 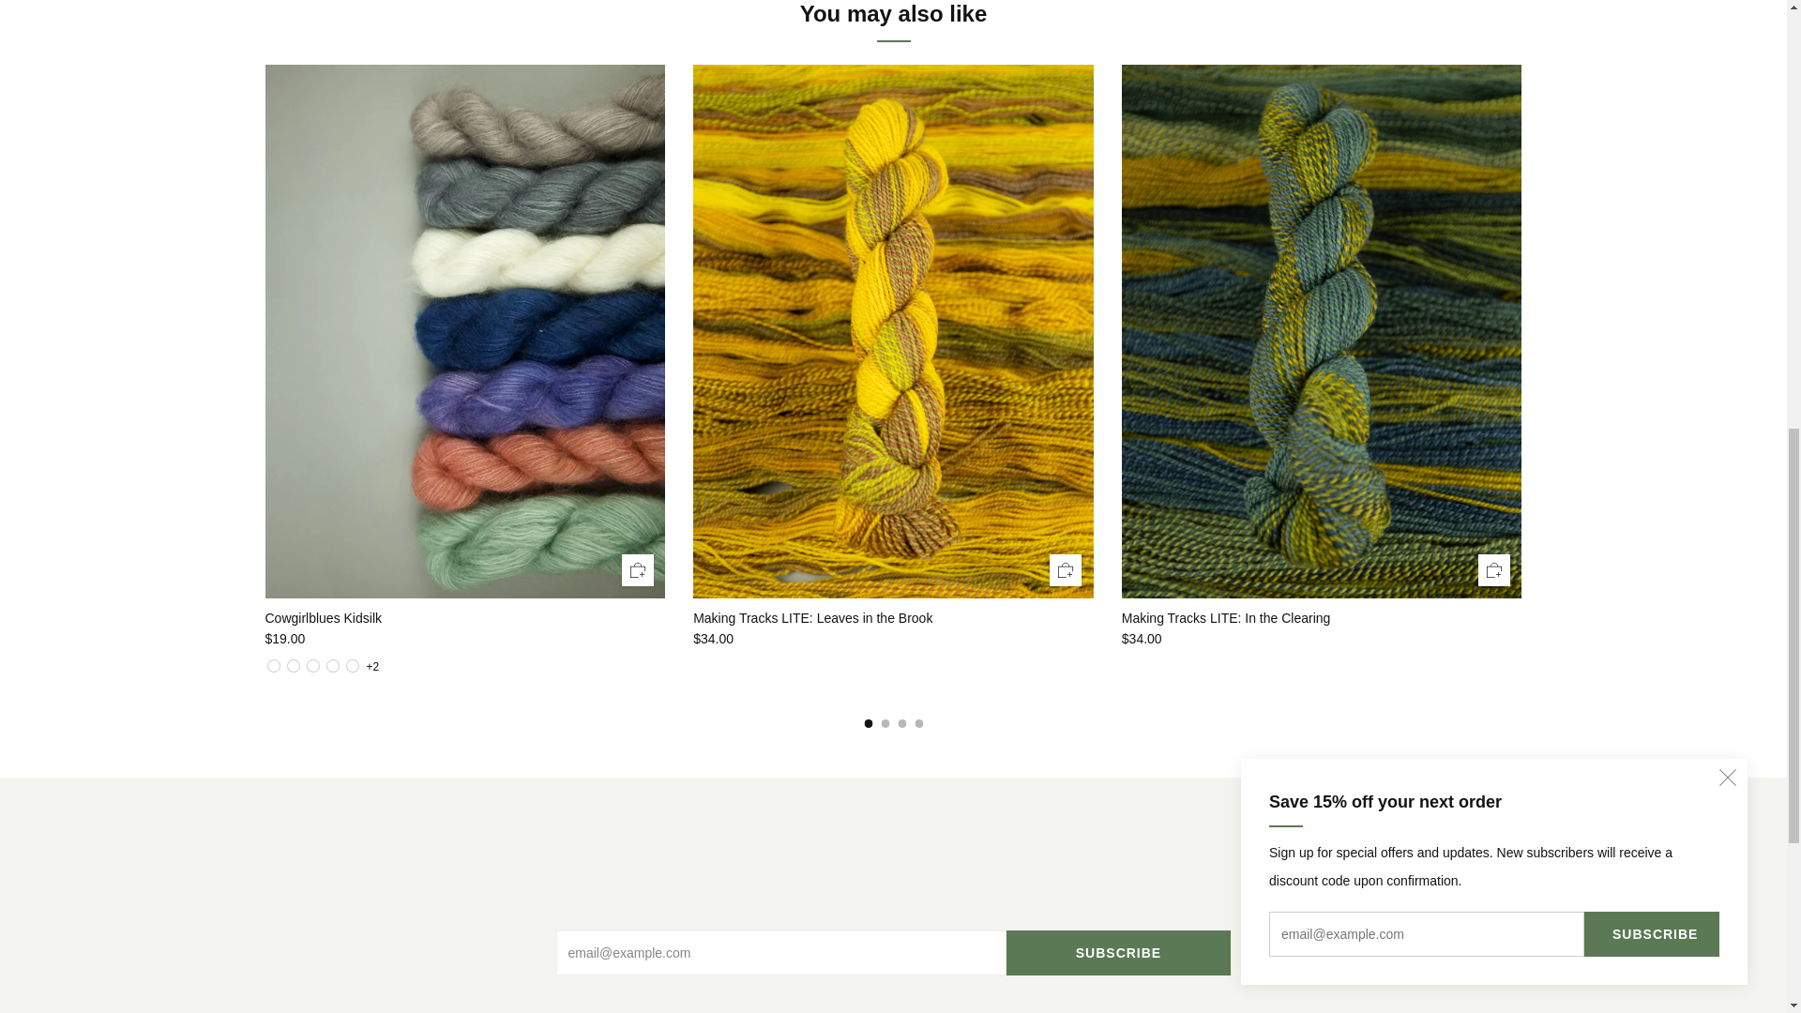 I want to click on Cowgirlblues Kidsilk, so click(x=464, y=618).